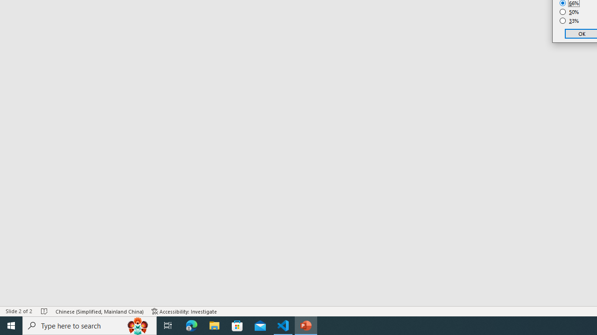  Describe the element at coordinates (569, 12) in the screenshot. I see `50%` at that location.